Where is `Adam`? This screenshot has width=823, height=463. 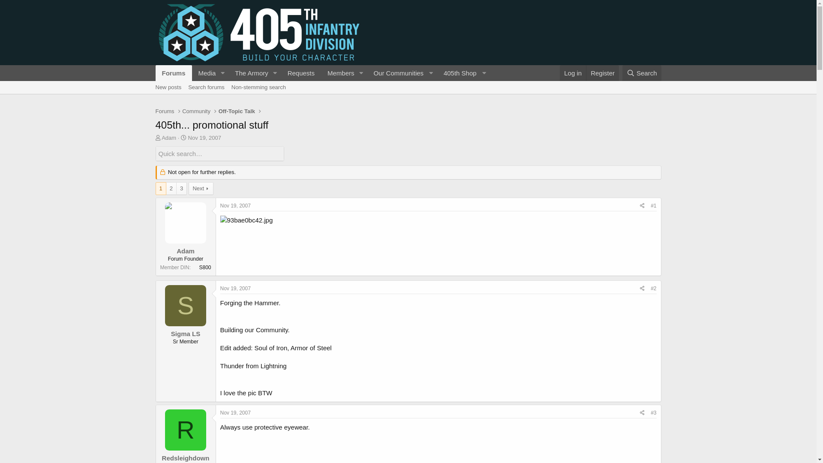 Adam is located at coordinates (169, 138).